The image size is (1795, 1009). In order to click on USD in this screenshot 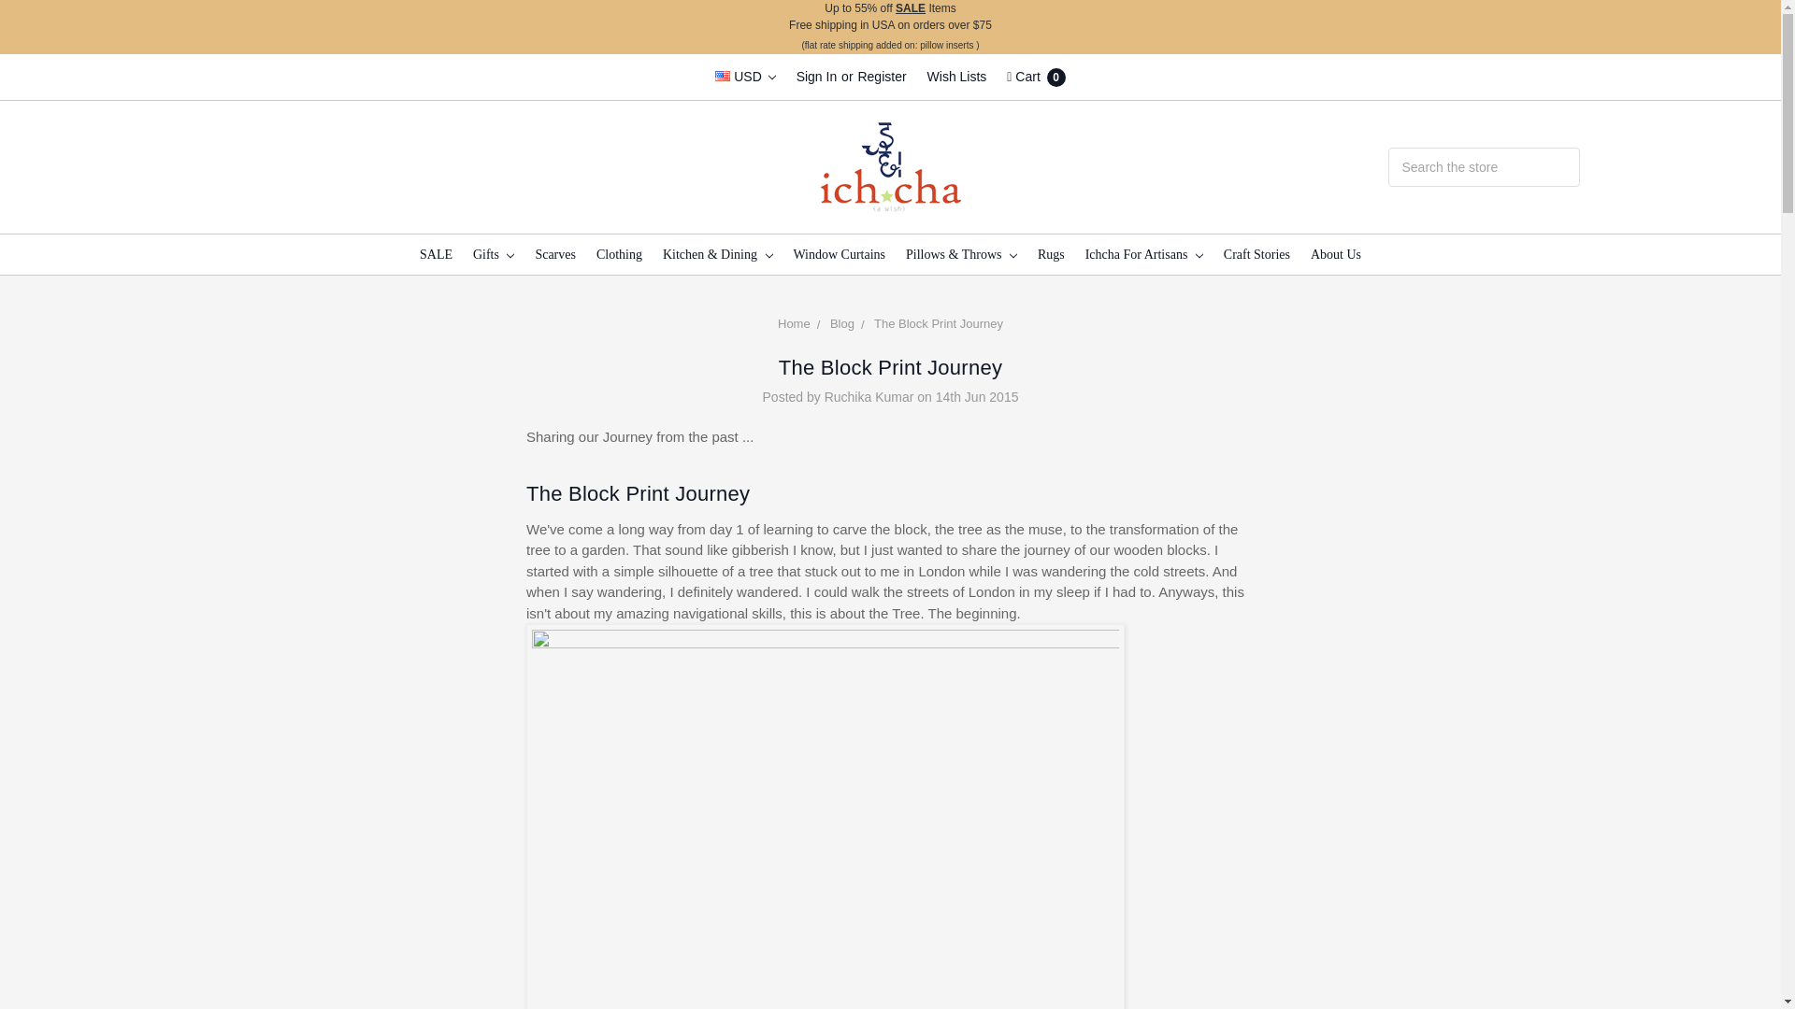, I will do `click(745, 77)`.